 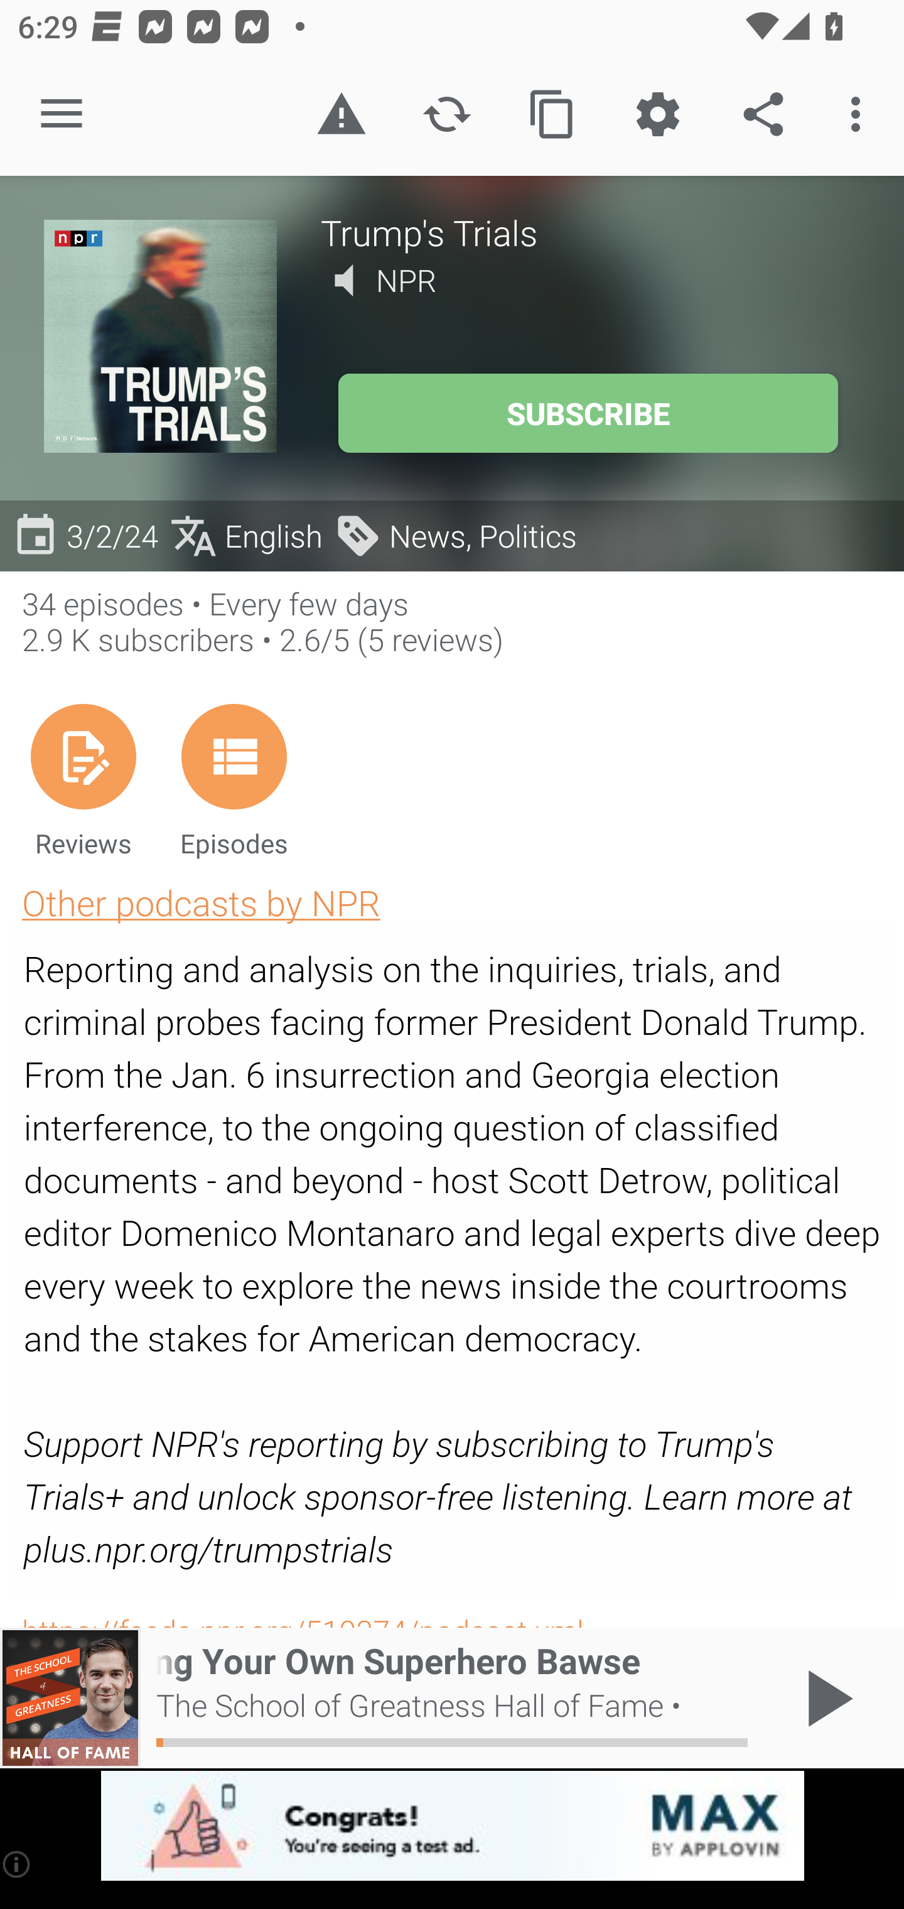 What do you see at coordinates (201, 902) in the screenshot?
I see `Other podcasts by NPR` at bounding box center [201, 902].